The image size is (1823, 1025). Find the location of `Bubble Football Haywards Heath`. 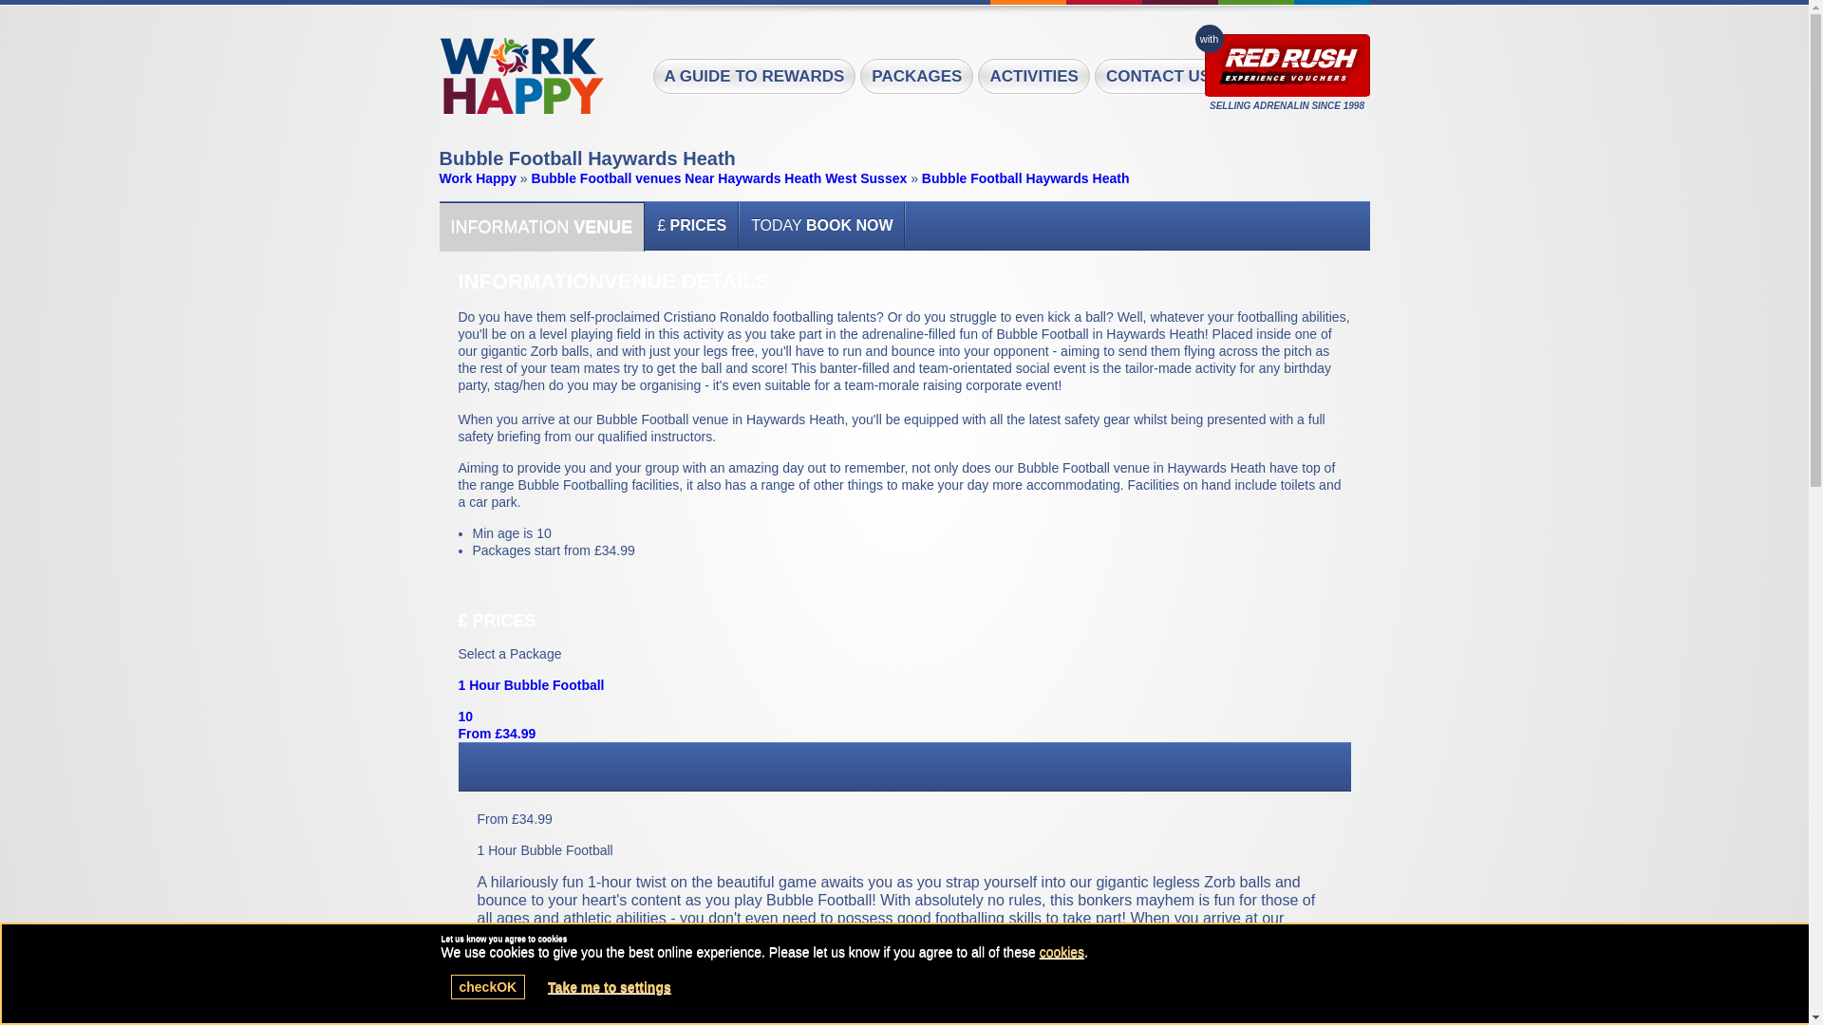

Bubble Football Haywards Heath is located at coordinates (520, 76).